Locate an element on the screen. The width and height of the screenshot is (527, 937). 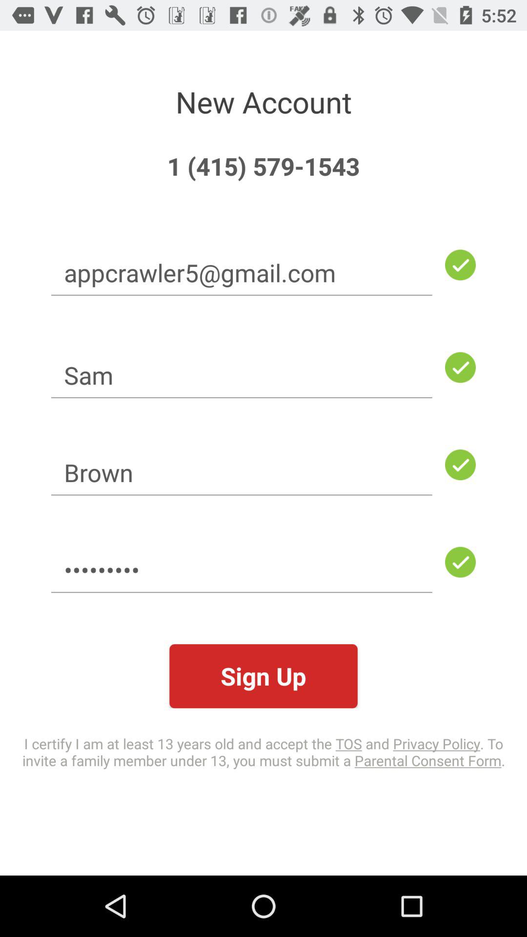
click the sign up icon is located at coordinates (263, 676).